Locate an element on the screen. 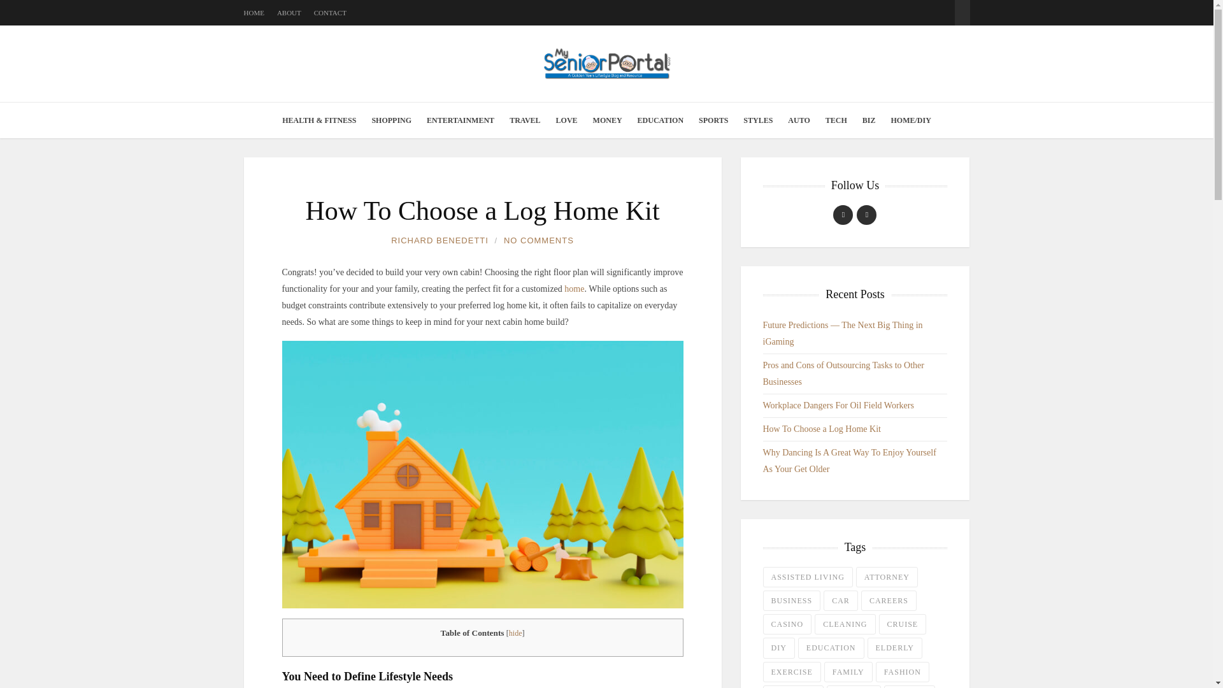 The height and width of the screenshot is (688, 1223). ABOUT is located at coordinates (289, 13).